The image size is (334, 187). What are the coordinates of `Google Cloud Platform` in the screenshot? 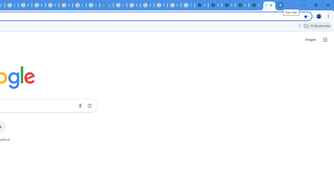 It's located at (93, 5).